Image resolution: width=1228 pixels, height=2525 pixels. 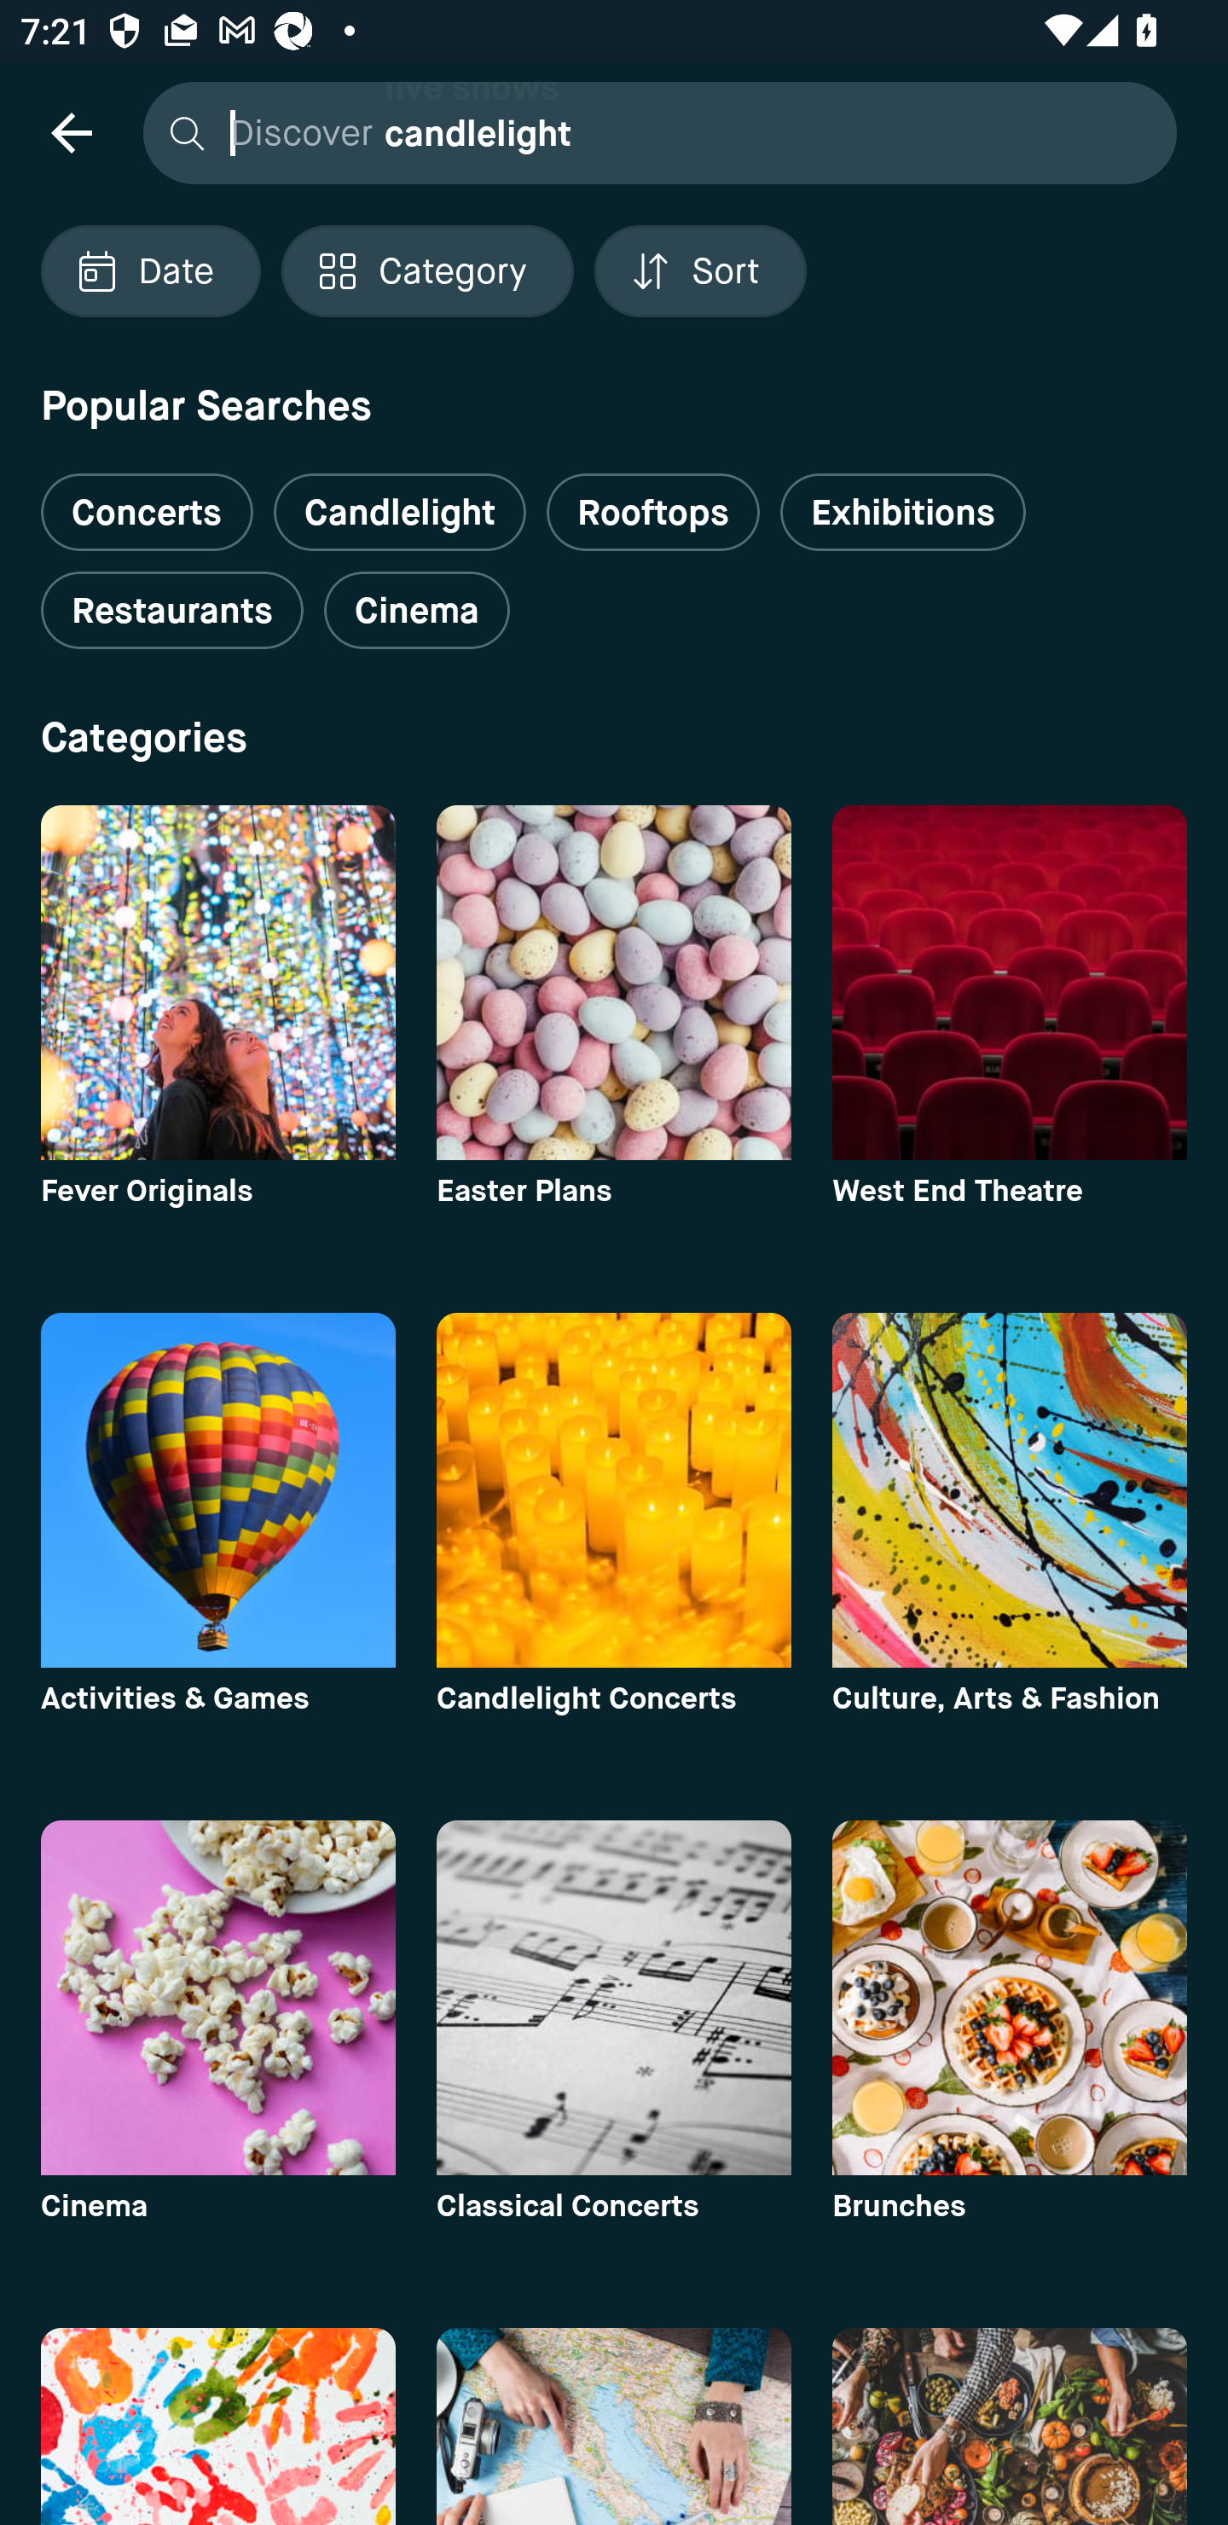 I want to click on Cinema, so click(x=416, y=611).